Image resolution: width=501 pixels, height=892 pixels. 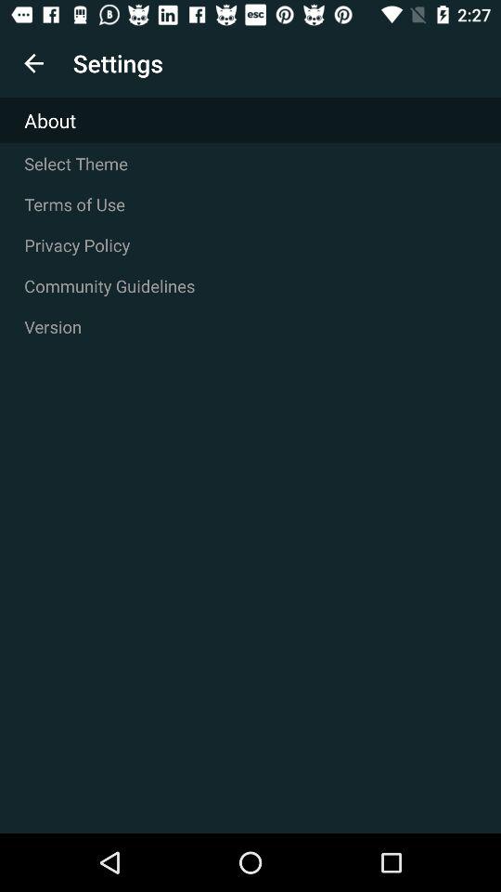 What do you see at coordinates (250, 326) in the screenshot?
I see `flip to version item` at bounding box center [250, 326].